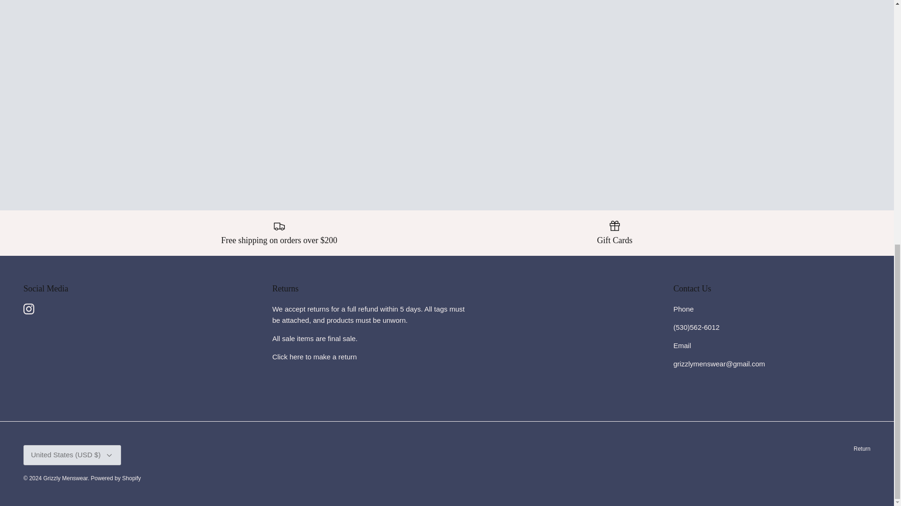 The image size is (901, 506). Describe the element at coordinates (28, 309) in the screenshot. I see `Instagram` at that location.